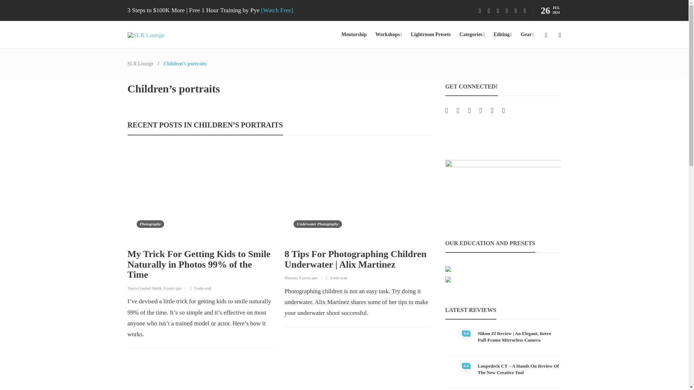 Image resolution: width=694 pixels, height=390 pixels. I want to click on Lightroom Presets, so click(430, 35).